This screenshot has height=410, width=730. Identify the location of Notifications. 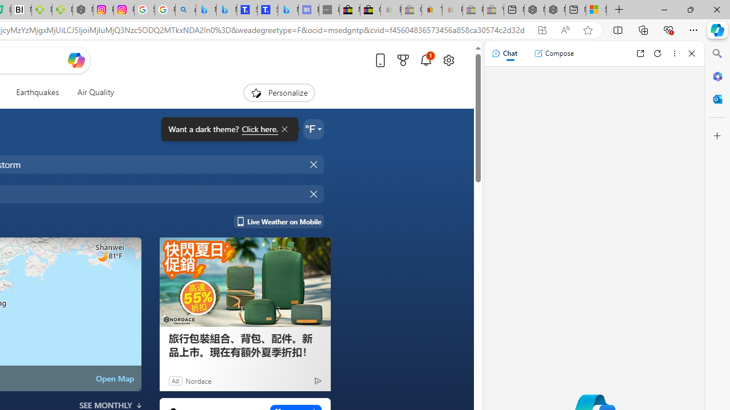
(425, 60).